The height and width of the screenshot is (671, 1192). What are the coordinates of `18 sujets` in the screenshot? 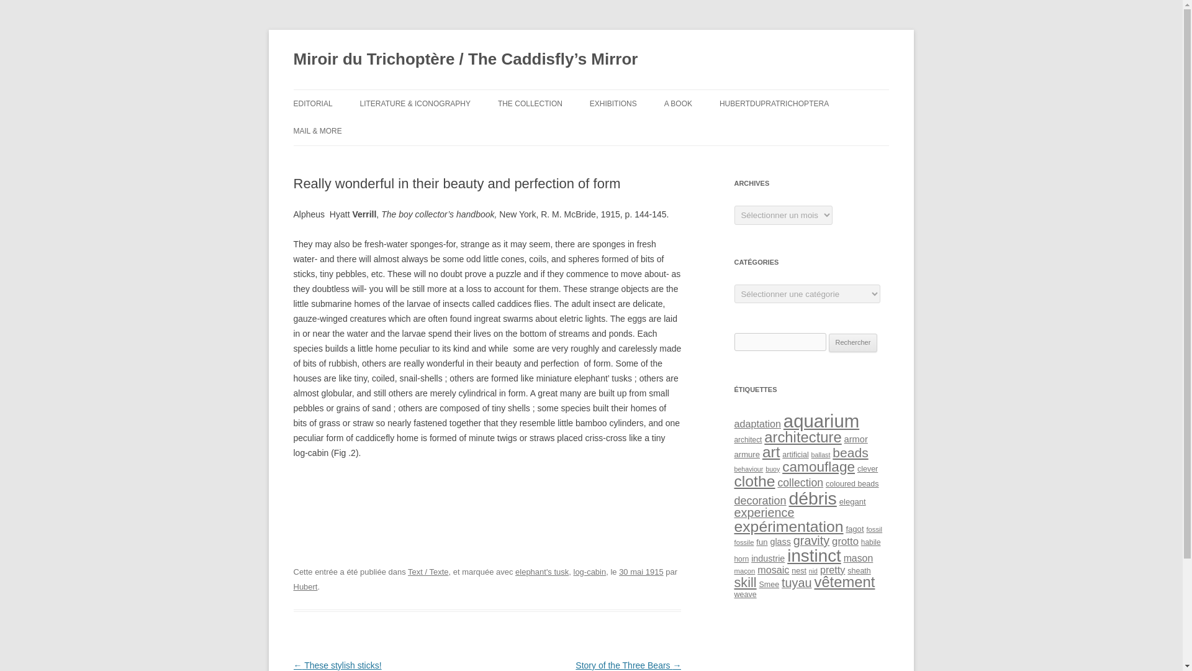 It's located at (821, 454).